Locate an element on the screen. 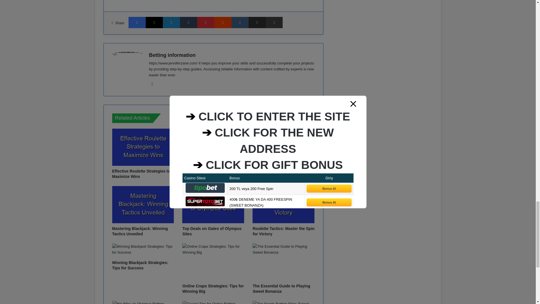 This screenshot has width=540, height=304. VKontakte is located at coordinates (240, 23).